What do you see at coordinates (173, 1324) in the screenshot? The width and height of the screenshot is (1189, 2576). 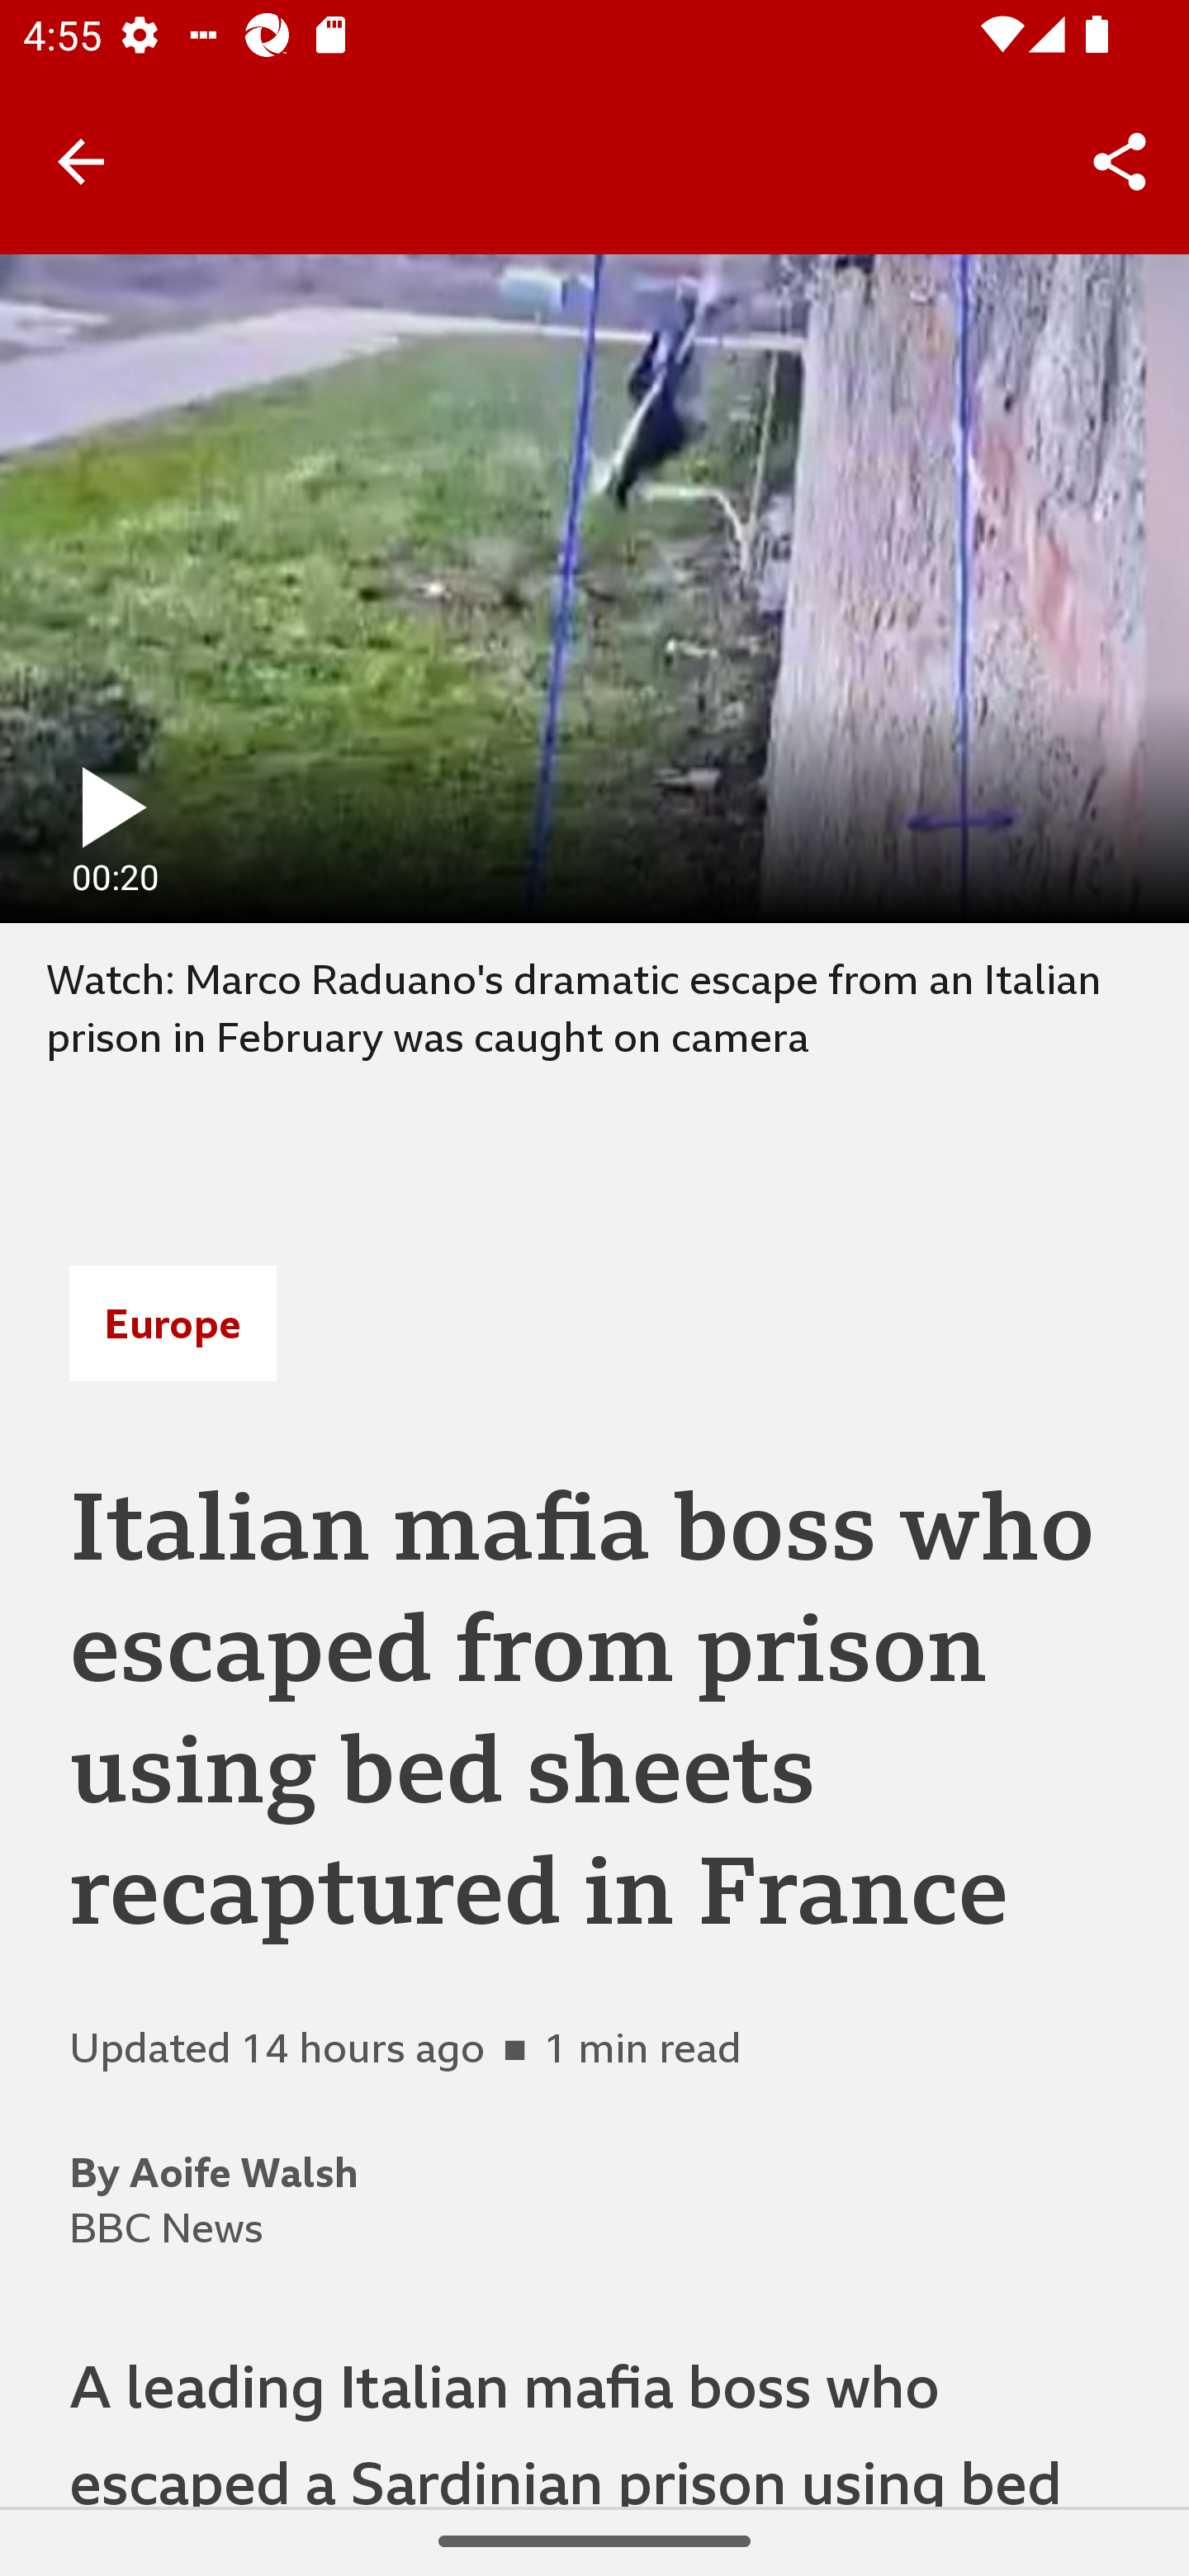 I see `Europe` at bounding box center [173, 1324].